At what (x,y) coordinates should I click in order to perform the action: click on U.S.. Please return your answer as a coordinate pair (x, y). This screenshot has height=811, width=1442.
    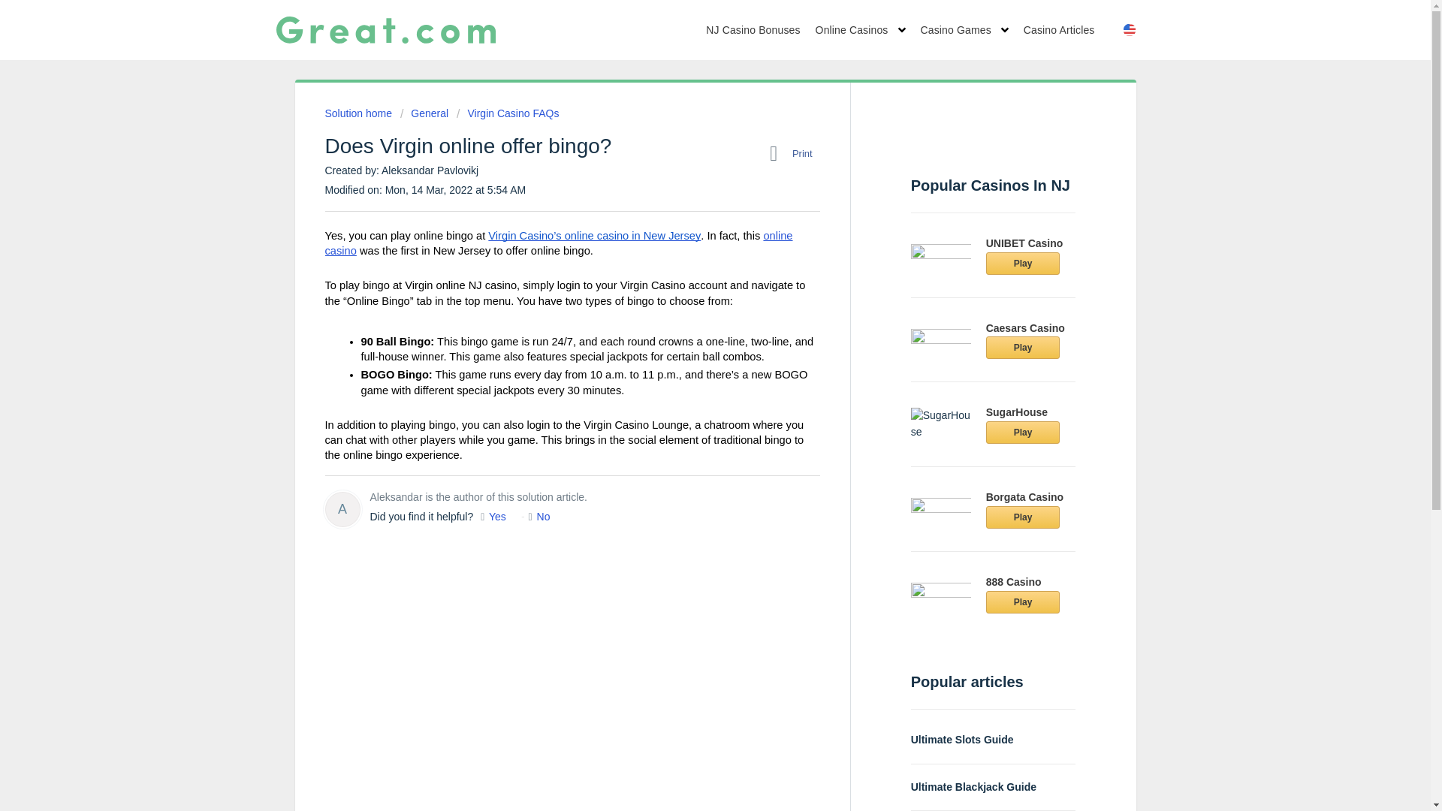
    Looking at the image, I should click on (1160, 23).